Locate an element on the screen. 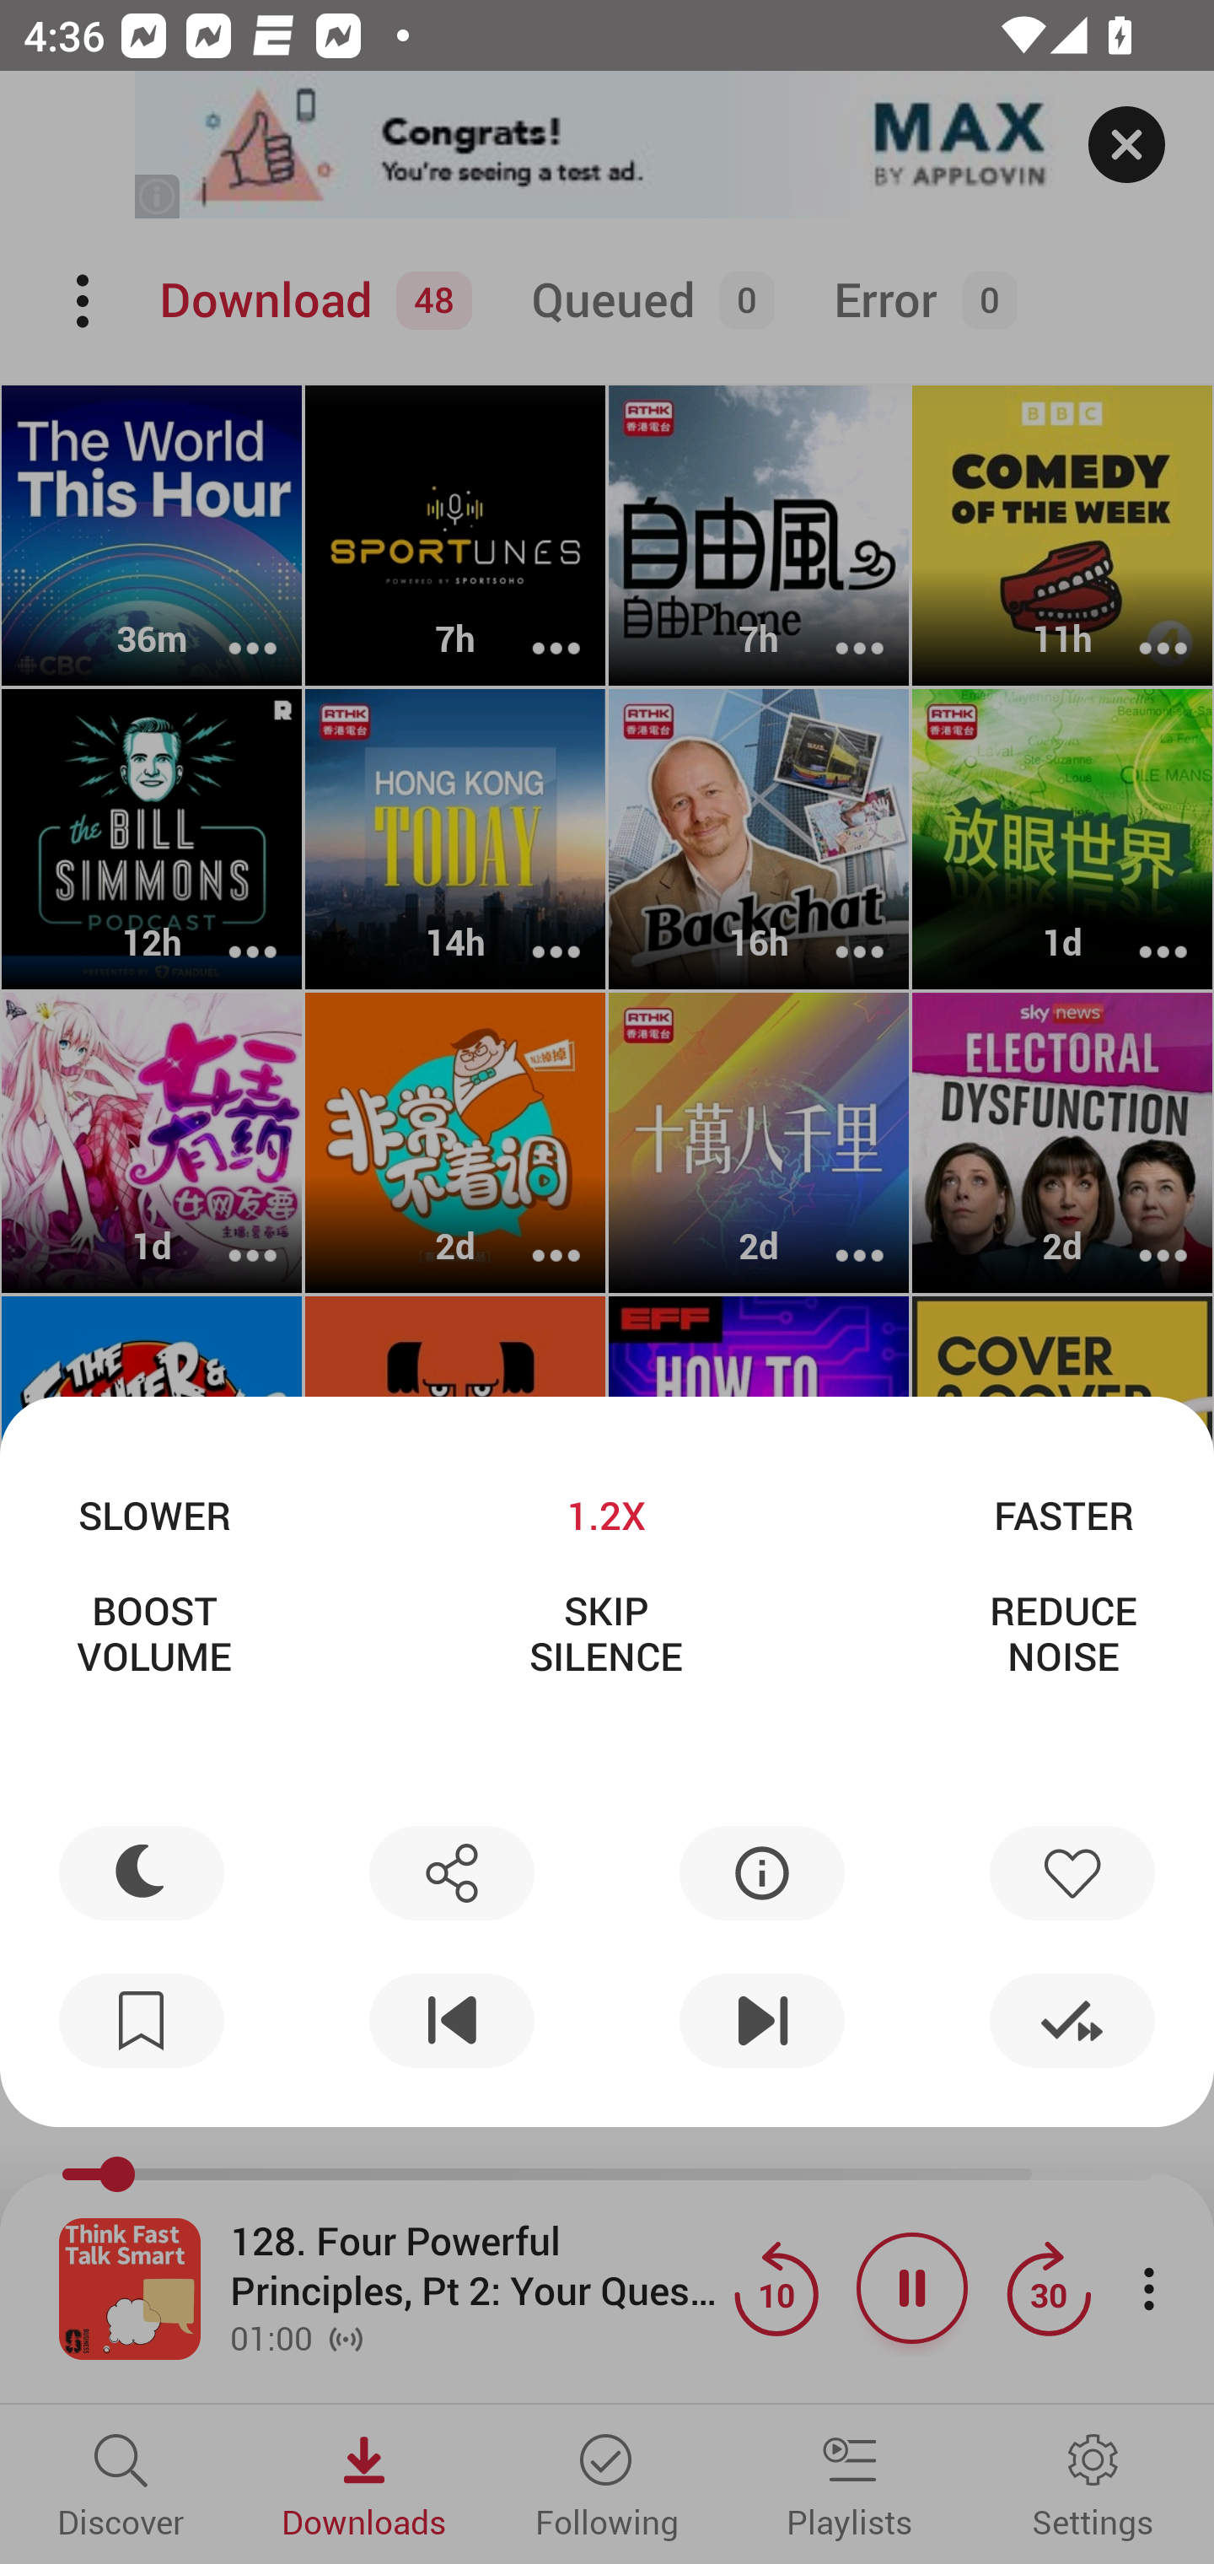  Like is located at coordinates (1072, 1872).